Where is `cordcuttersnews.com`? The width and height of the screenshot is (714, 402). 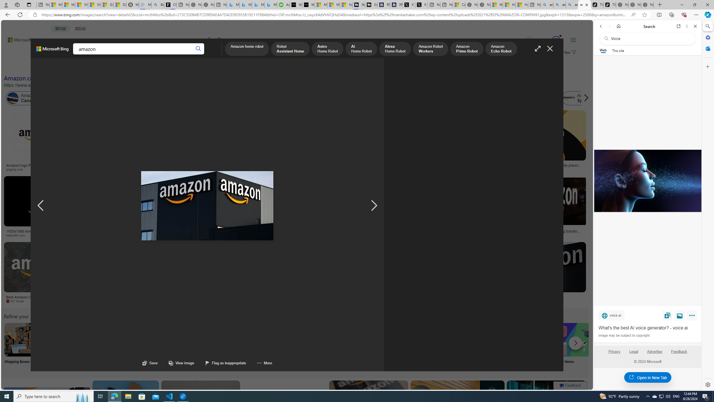
cordcuttersnews.com is located at coordinates (449, 301).